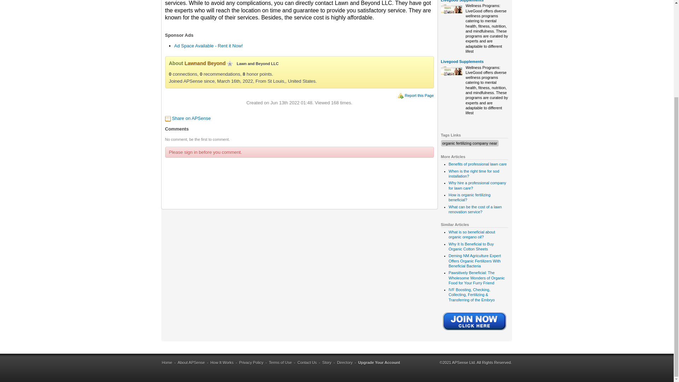  I want to click on Join APSense Social Network, so click(475, 331).